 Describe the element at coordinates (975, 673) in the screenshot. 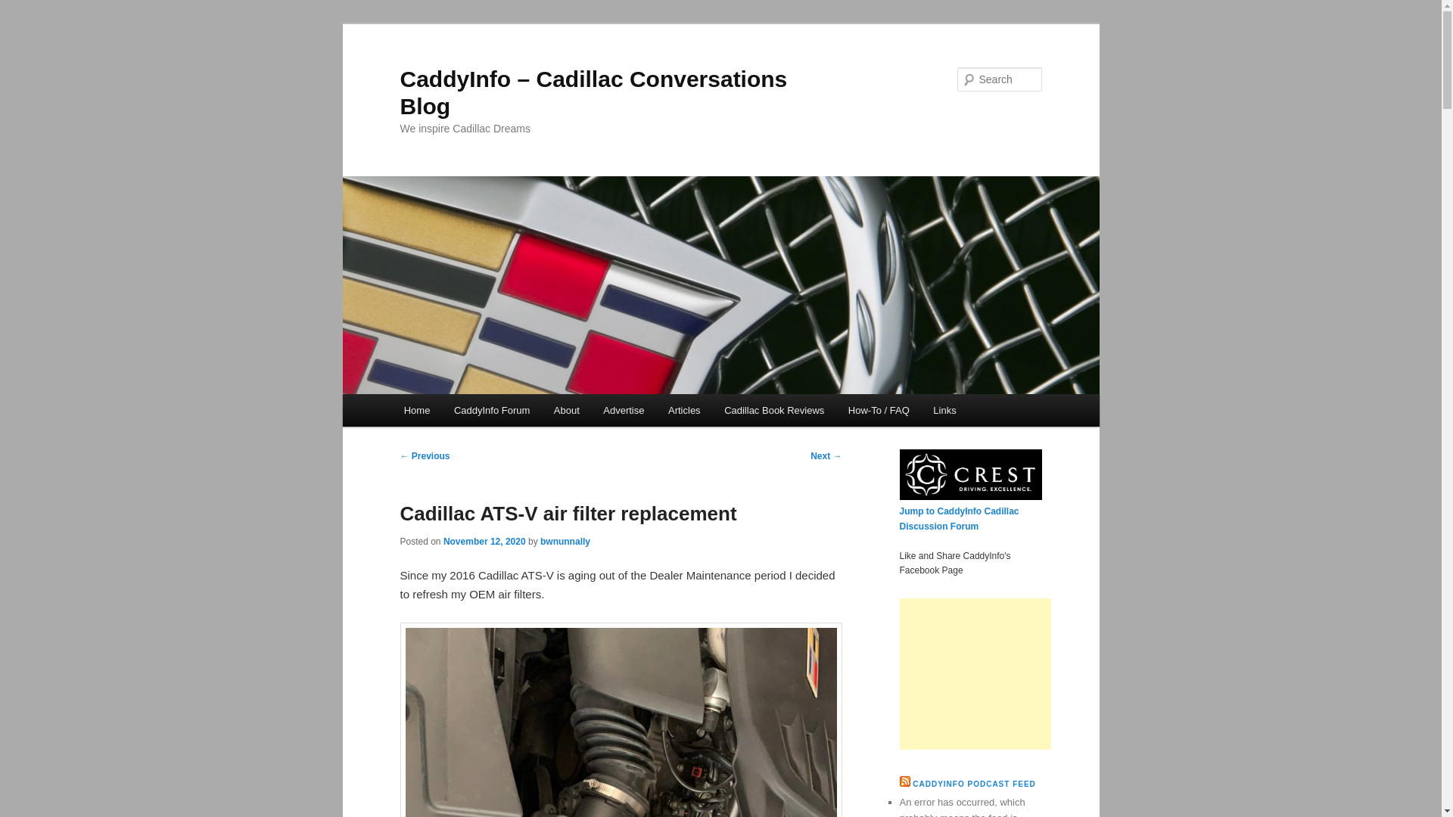

I see `Advertisement` at that location.